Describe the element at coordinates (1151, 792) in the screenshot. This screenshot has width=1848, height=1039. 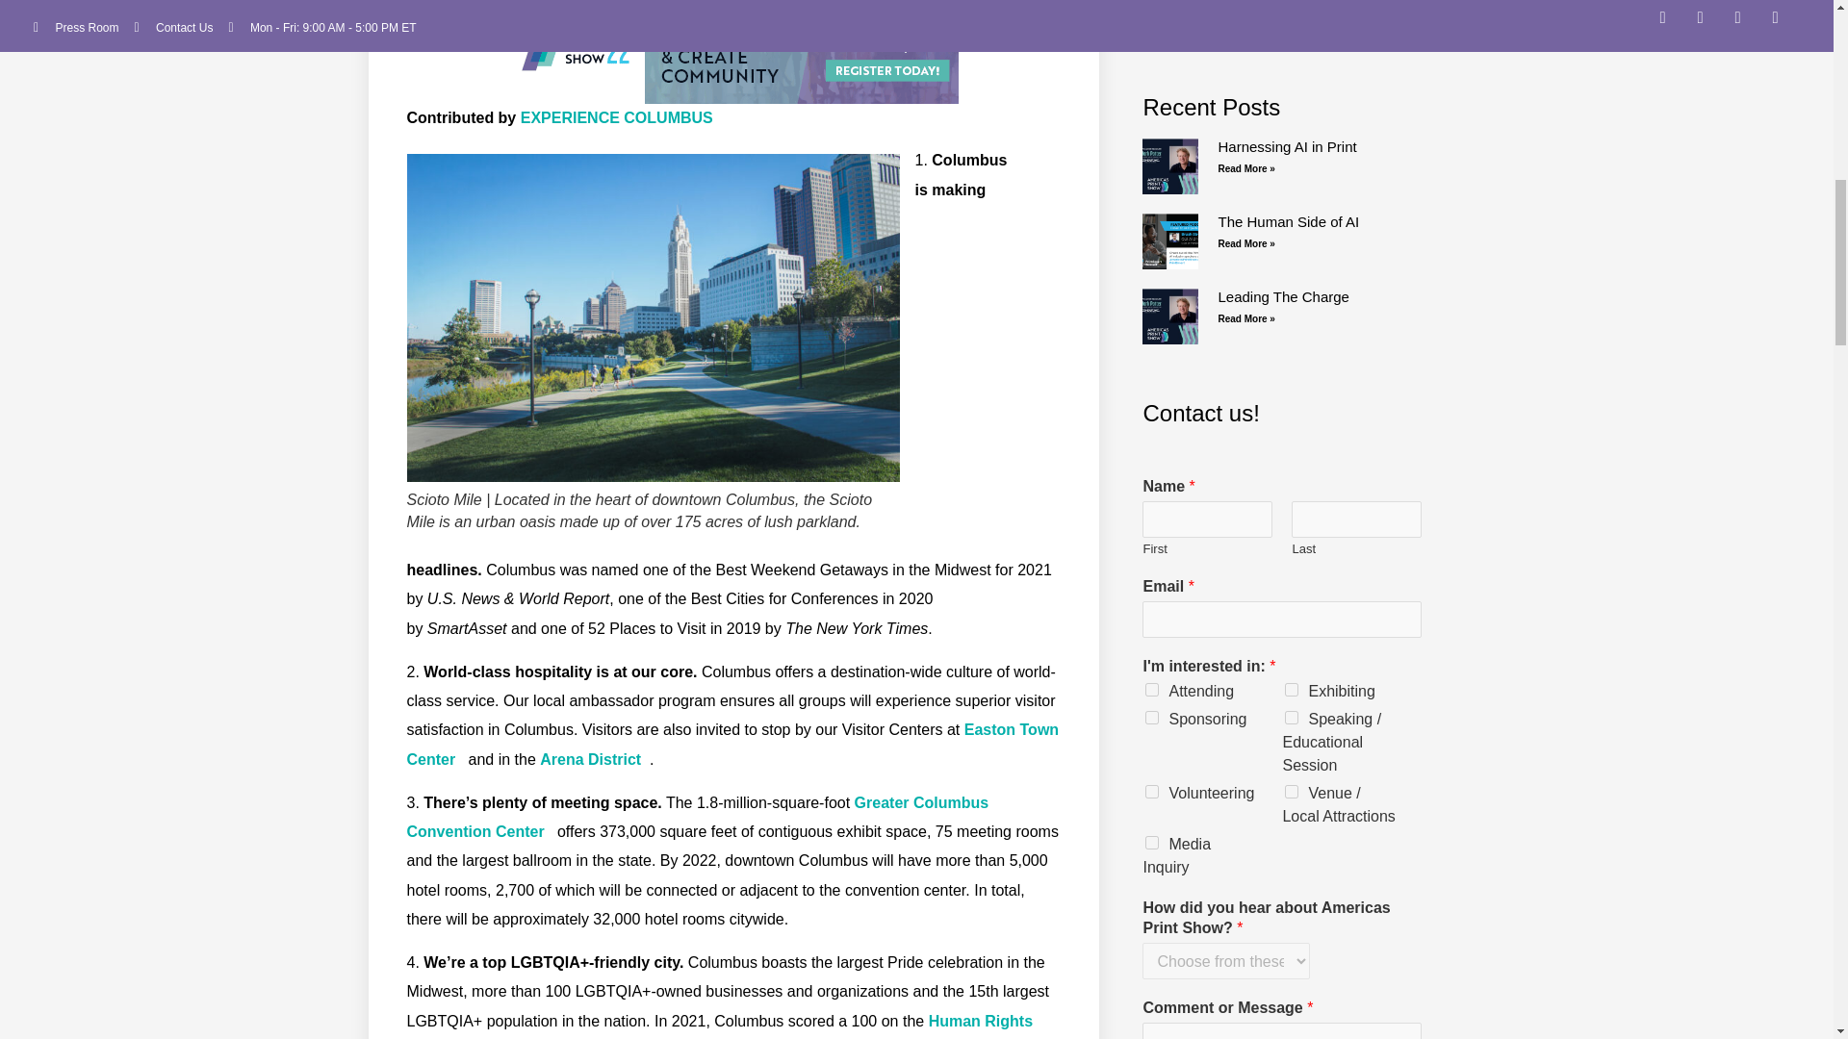
I see `Volunteering` at that location.